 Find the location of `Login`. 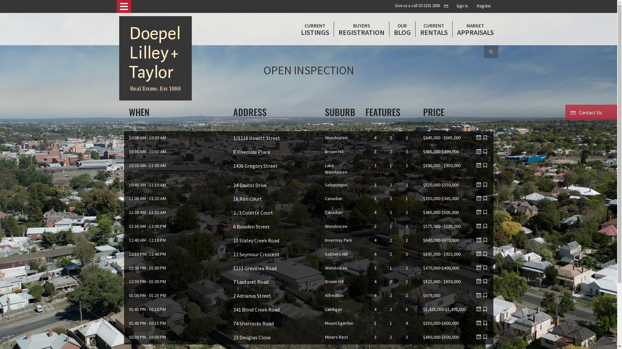

Login is located at coordinates (481, 6).